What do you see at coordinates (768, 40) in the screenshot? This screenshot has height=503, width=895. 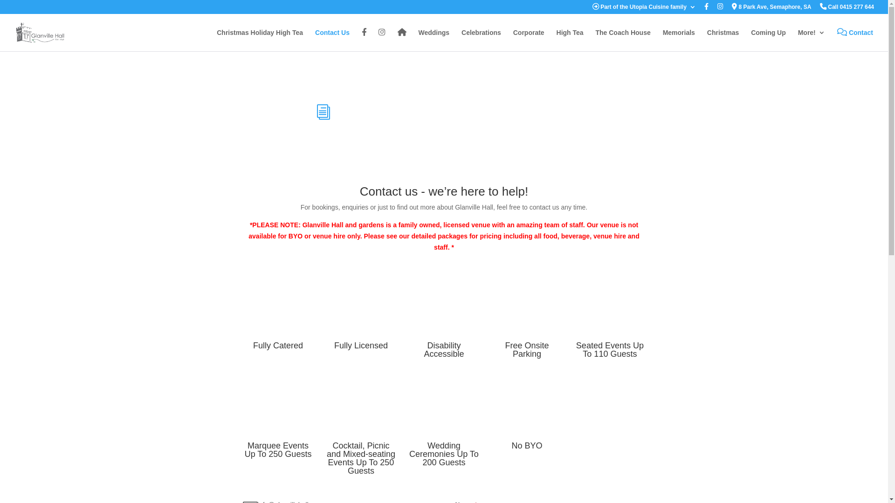 I see `Coming Up` at bounding box center [768, 40].